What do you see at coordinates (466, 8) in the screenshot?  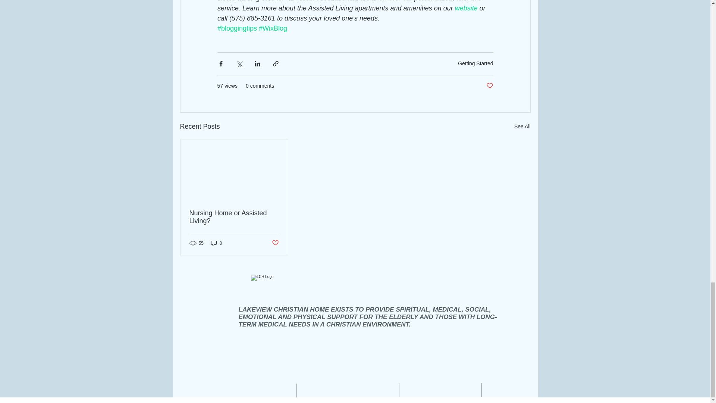 I see `website` at bounding box center [466, 8].